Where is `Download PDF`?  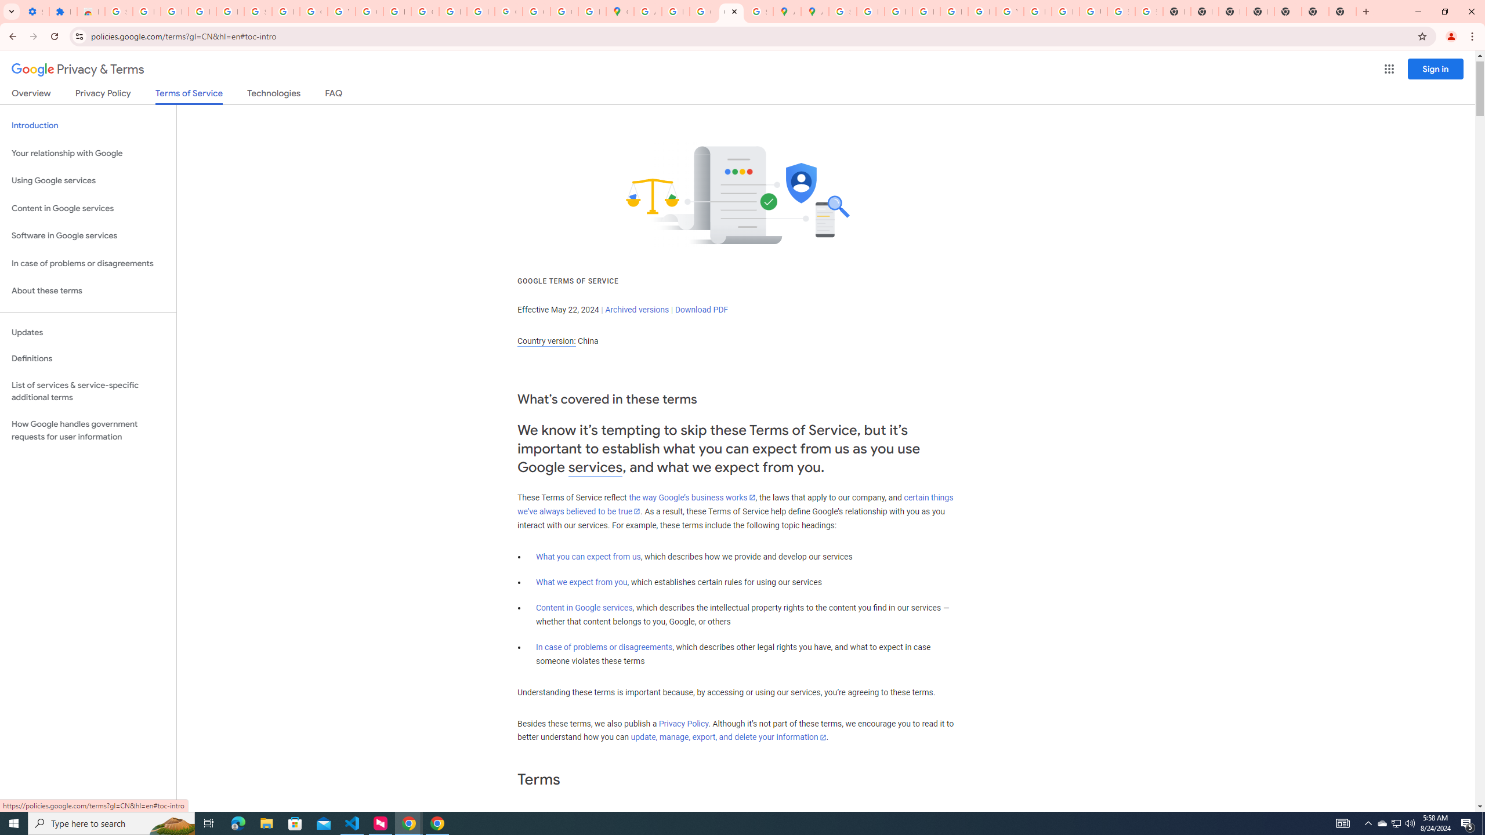 Download PDF is located at coordinates (701, 310).